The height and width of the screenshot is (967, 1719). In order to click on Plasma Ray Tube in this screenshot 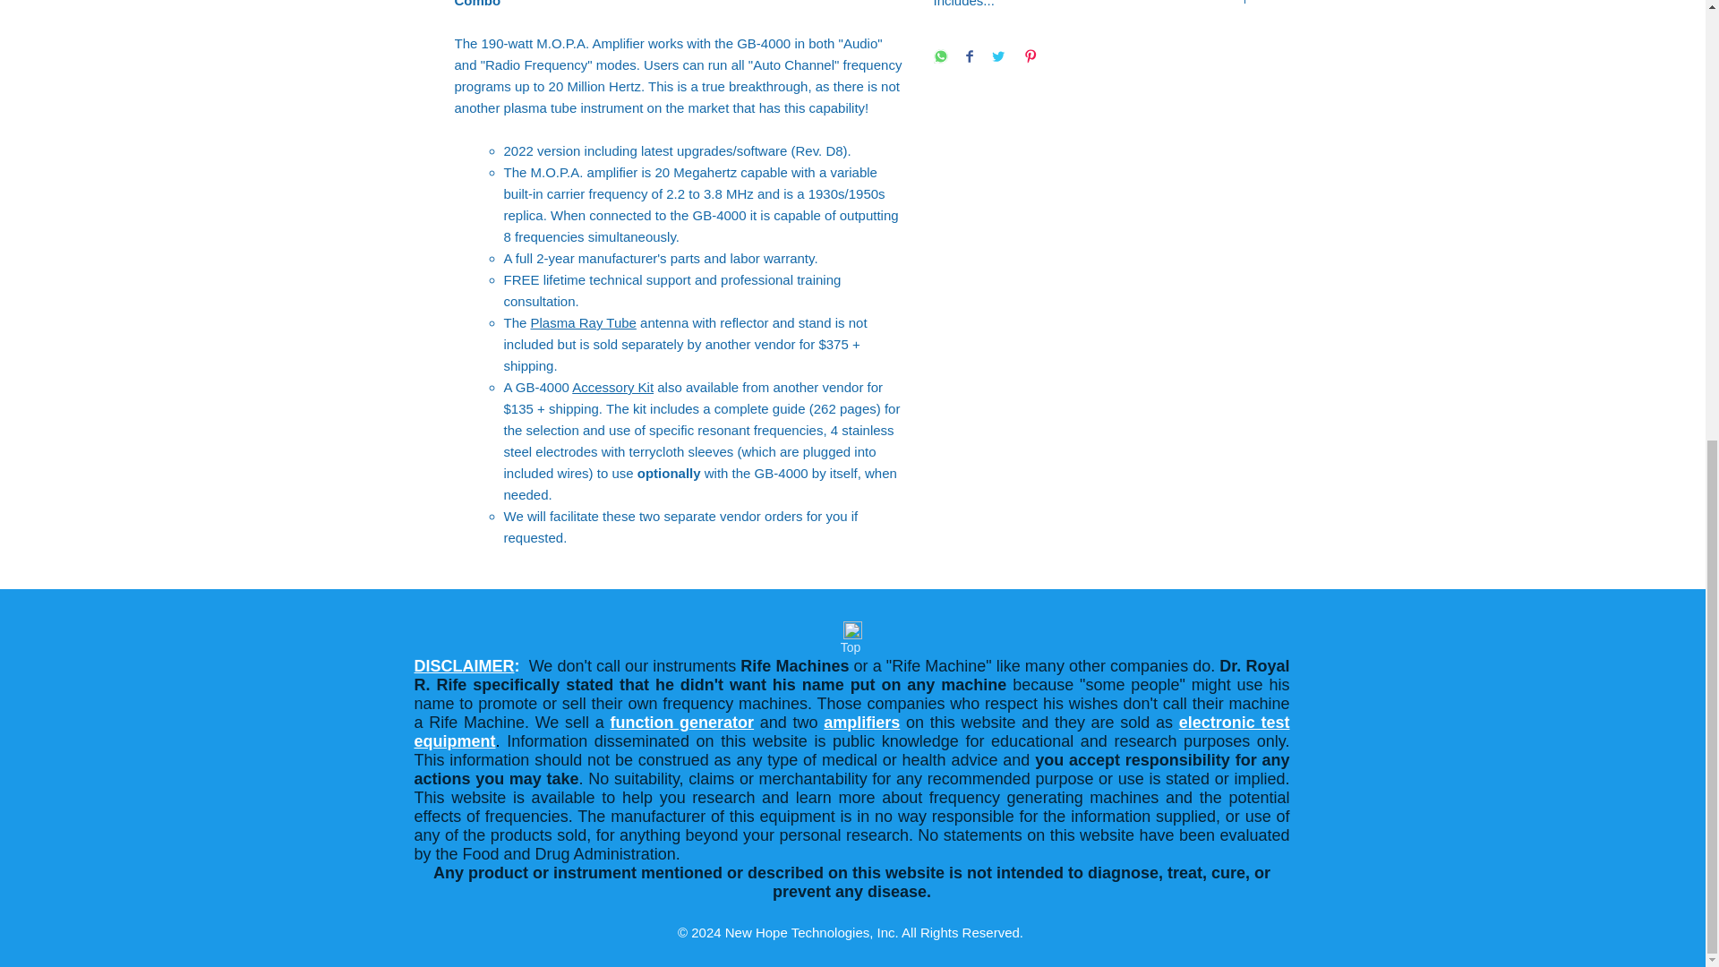, I will do `click(584, 322)`.